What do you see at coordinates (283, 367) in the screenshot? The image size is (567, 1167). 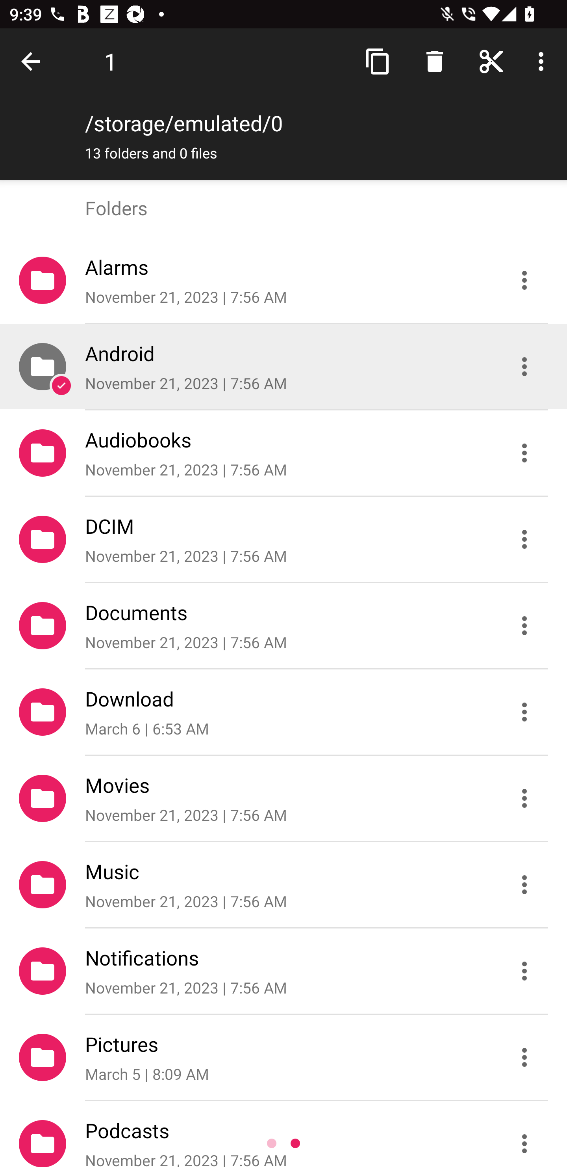 I see `Android November 21, 2023 | 7:56 AM` at bounding box center [283, 367].